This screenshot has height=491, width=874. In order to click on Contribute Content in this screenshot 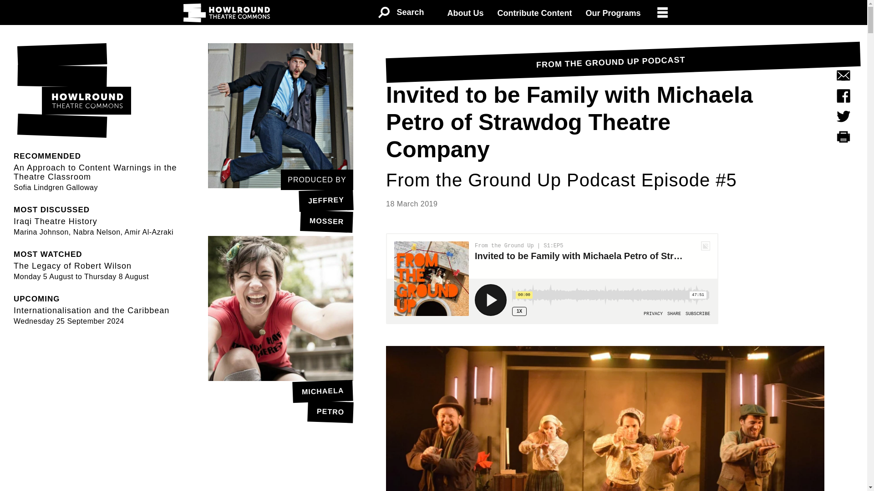, I will do `click(552, 278)`.